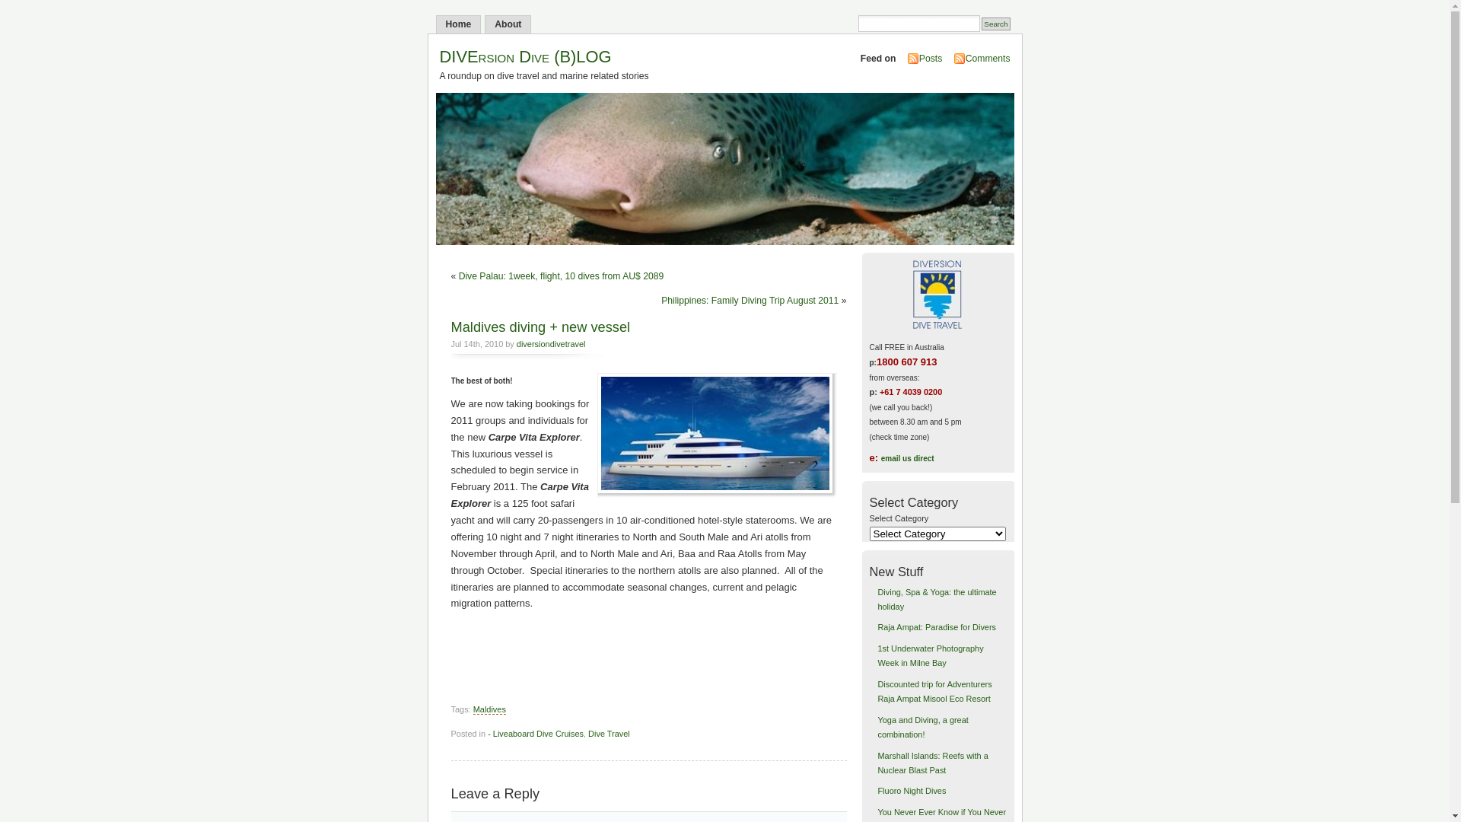 The image size is (1461, 822). I want to click on email us direct, so click(908, 458).